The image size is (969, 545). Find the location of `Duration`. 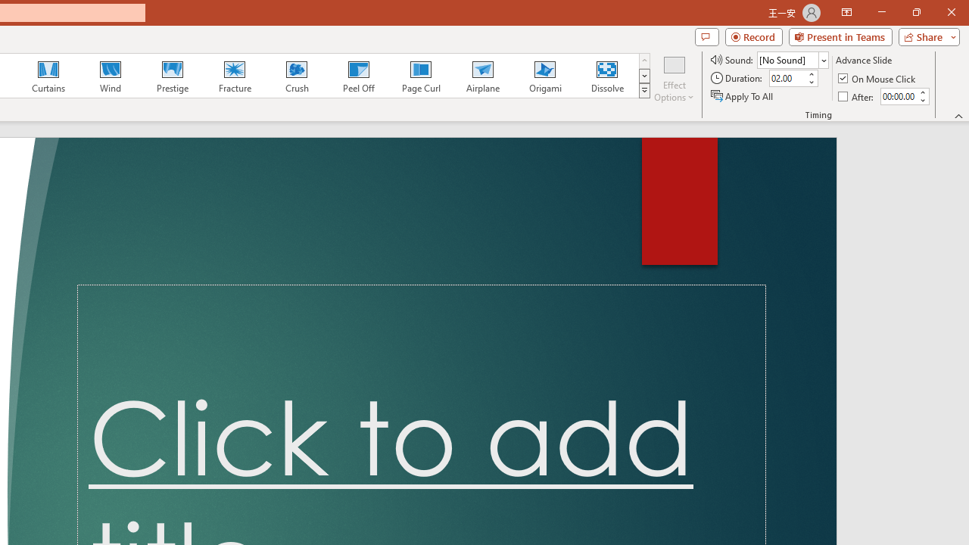

Duration is located at coordinates (787, 79).